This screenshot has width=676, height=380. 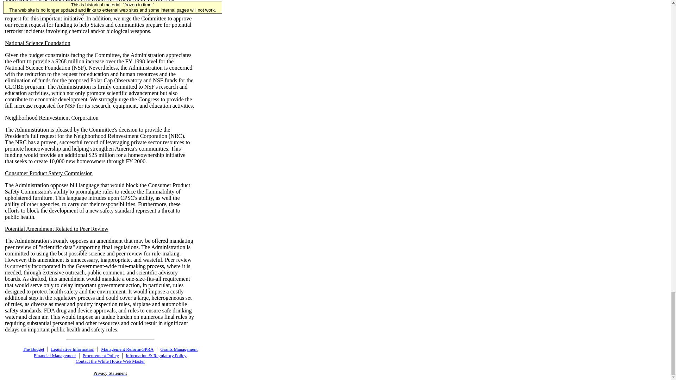 I want to click on Contact the White House Web Master, so click(x=111, y=361).